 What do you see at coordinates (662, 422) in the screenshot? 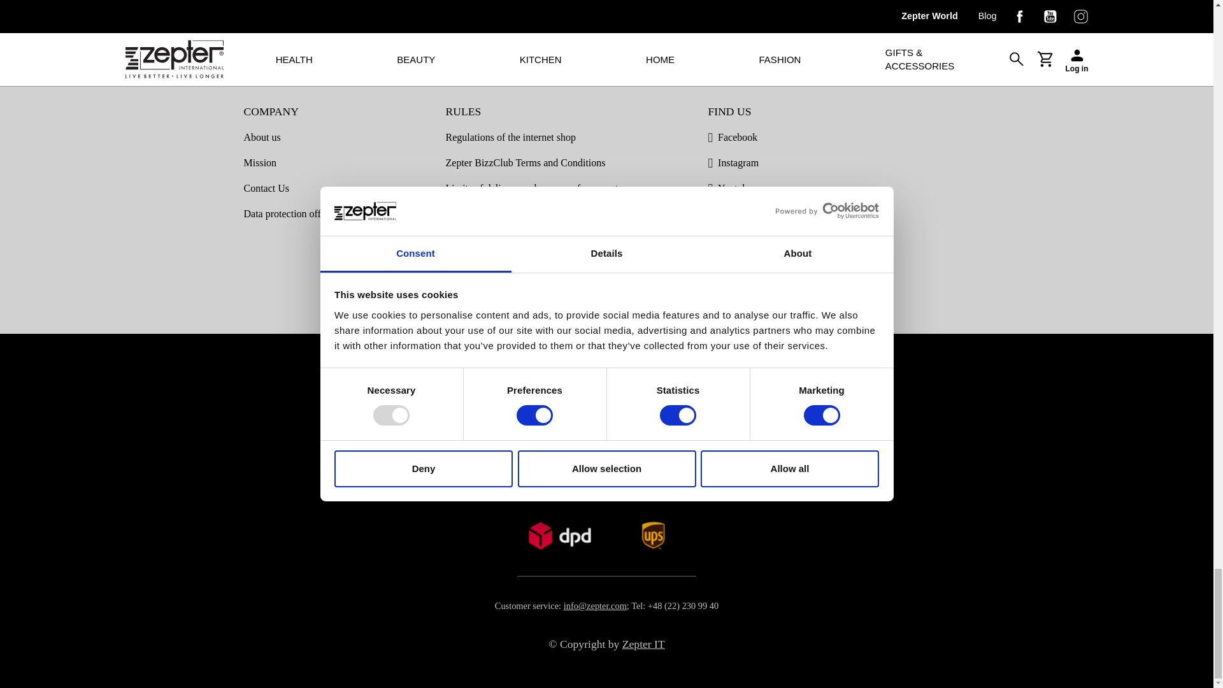
I see `Visa master card` at bounding box center [662, 422].